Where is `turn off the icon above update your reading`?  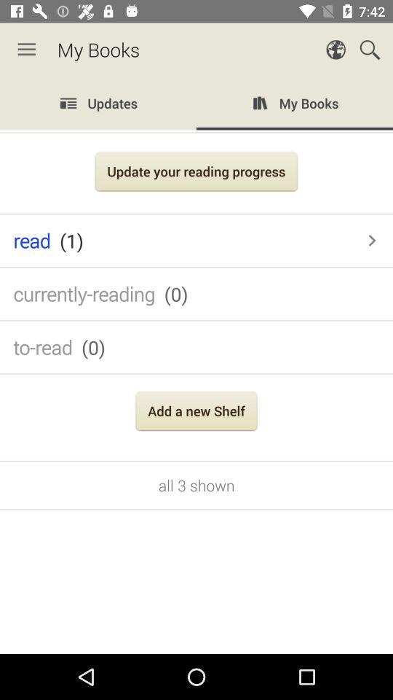
turn off the icon above update your reading is located at coordinates (196, 105).